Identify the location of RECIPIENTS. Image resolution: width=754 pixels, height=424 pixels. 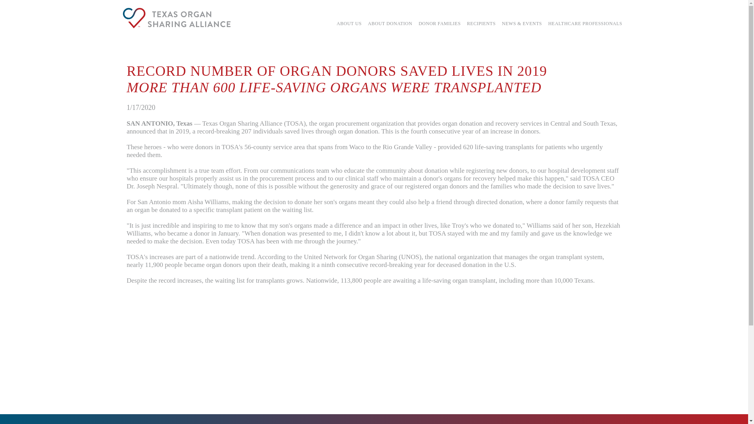
(481, 24).